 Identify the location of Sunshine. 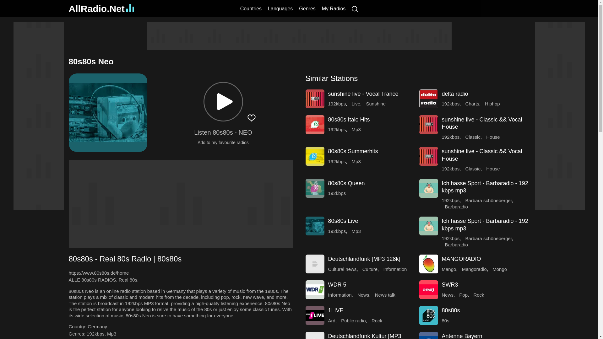
(376, 104).